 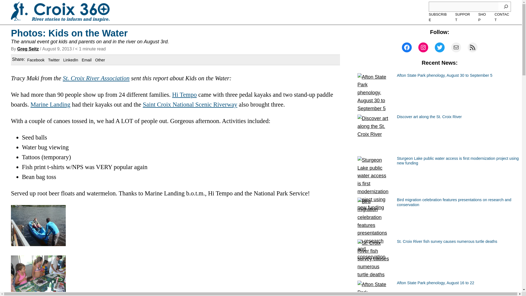 I want to click on Hi Tempo, so click(x=184, y=94).